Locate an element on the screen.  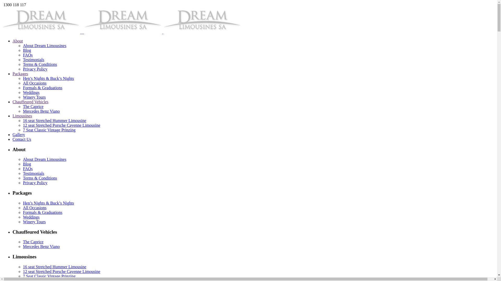
7 Seat Classic Vintage Prinzing is located at coordinates (49, 276).